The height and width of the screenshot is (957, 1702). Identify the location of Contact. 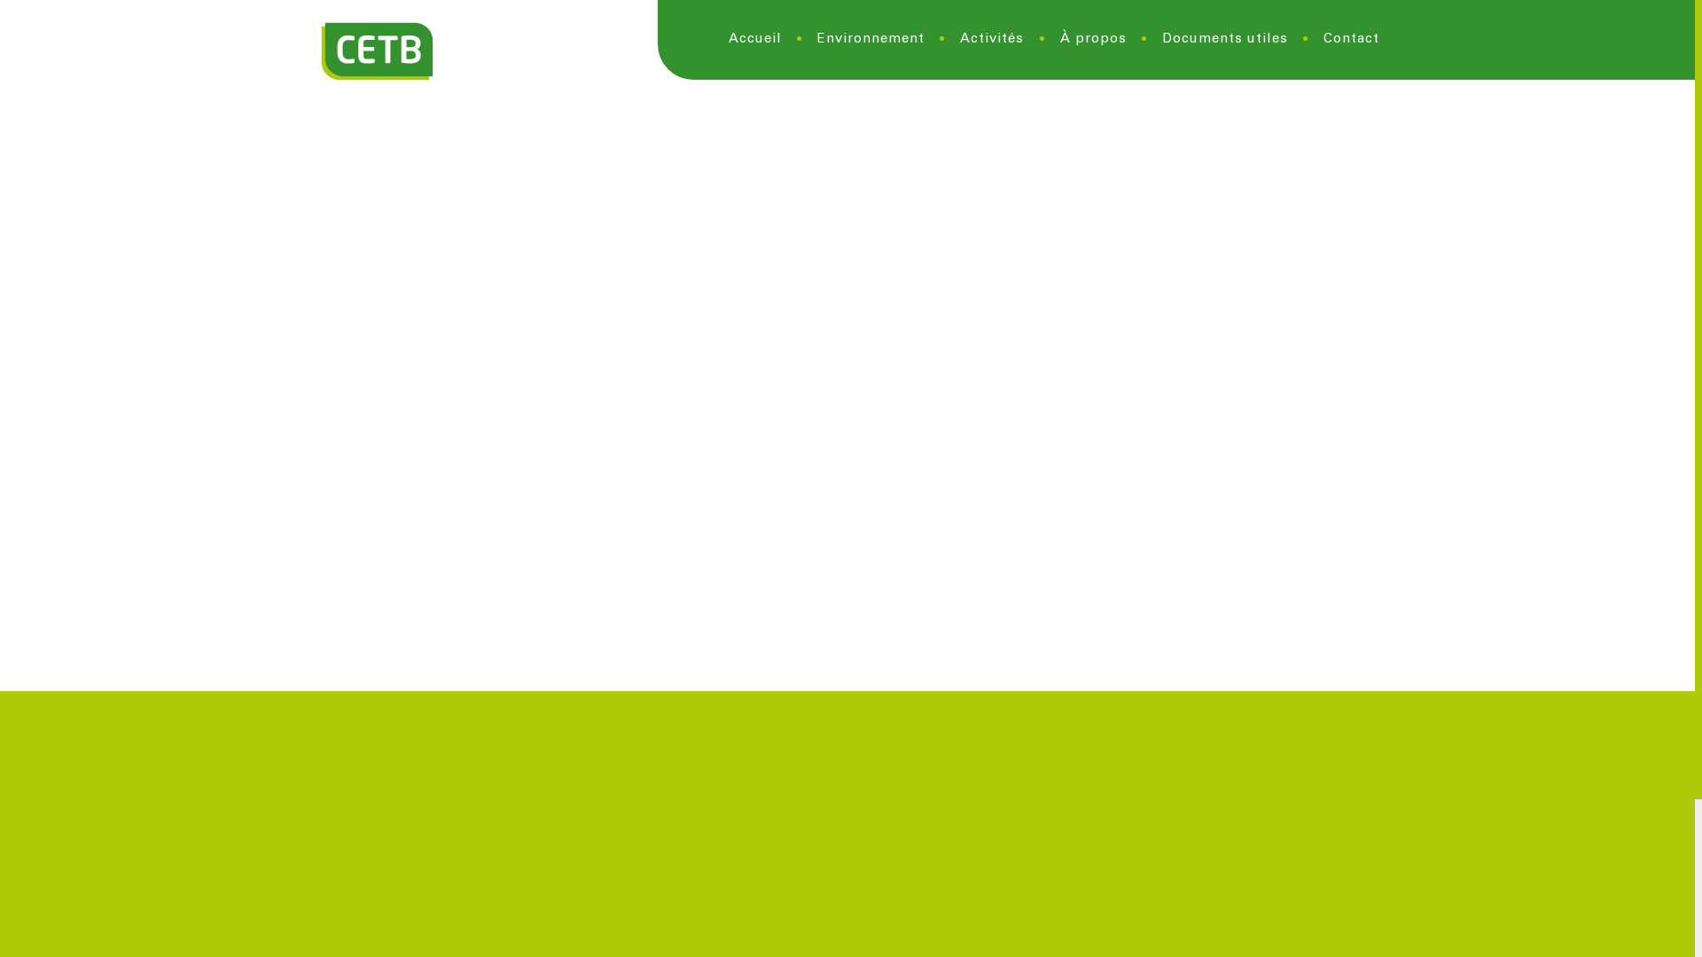
(1351, 40).